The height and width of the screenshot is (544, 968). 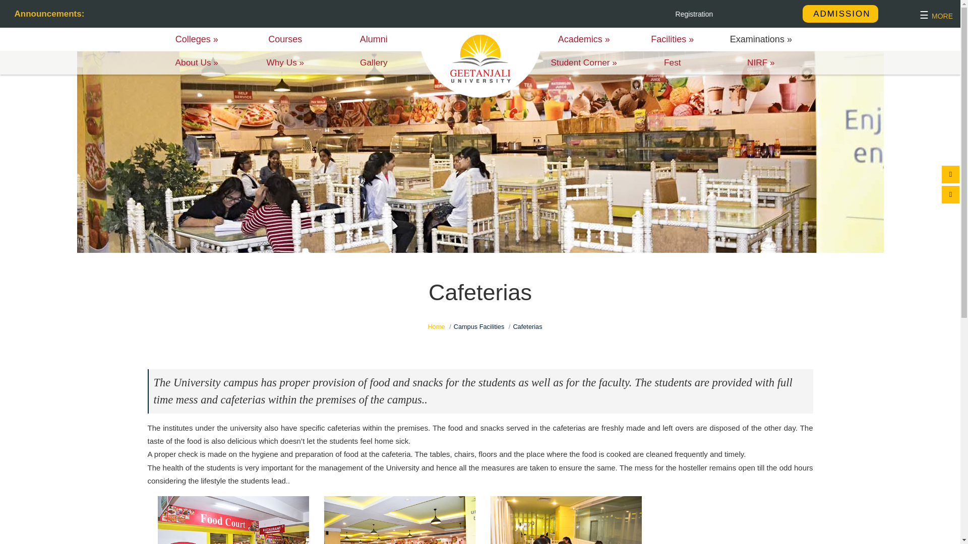 I want to click on Courses, so click(x=285, y=39).